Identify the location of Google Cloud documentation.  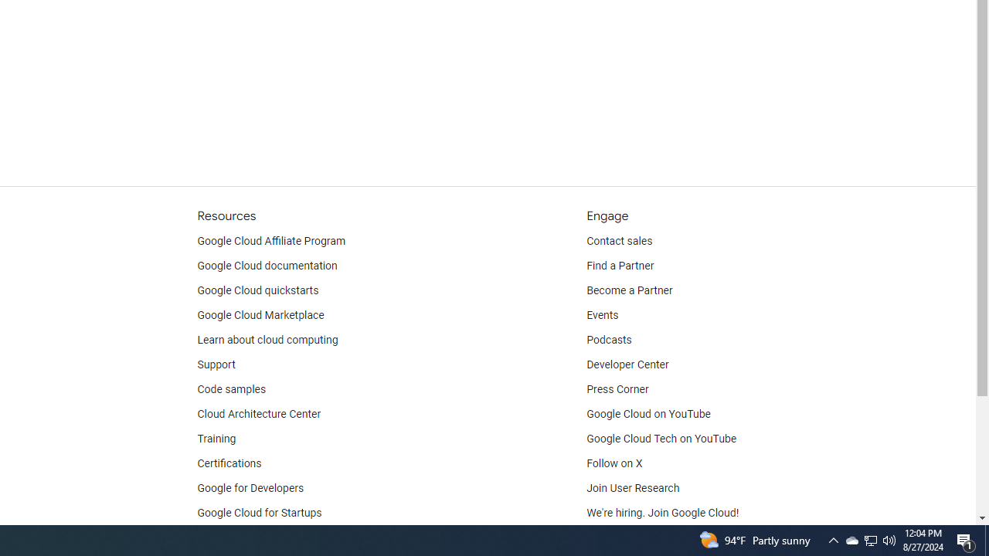
(267, 266).